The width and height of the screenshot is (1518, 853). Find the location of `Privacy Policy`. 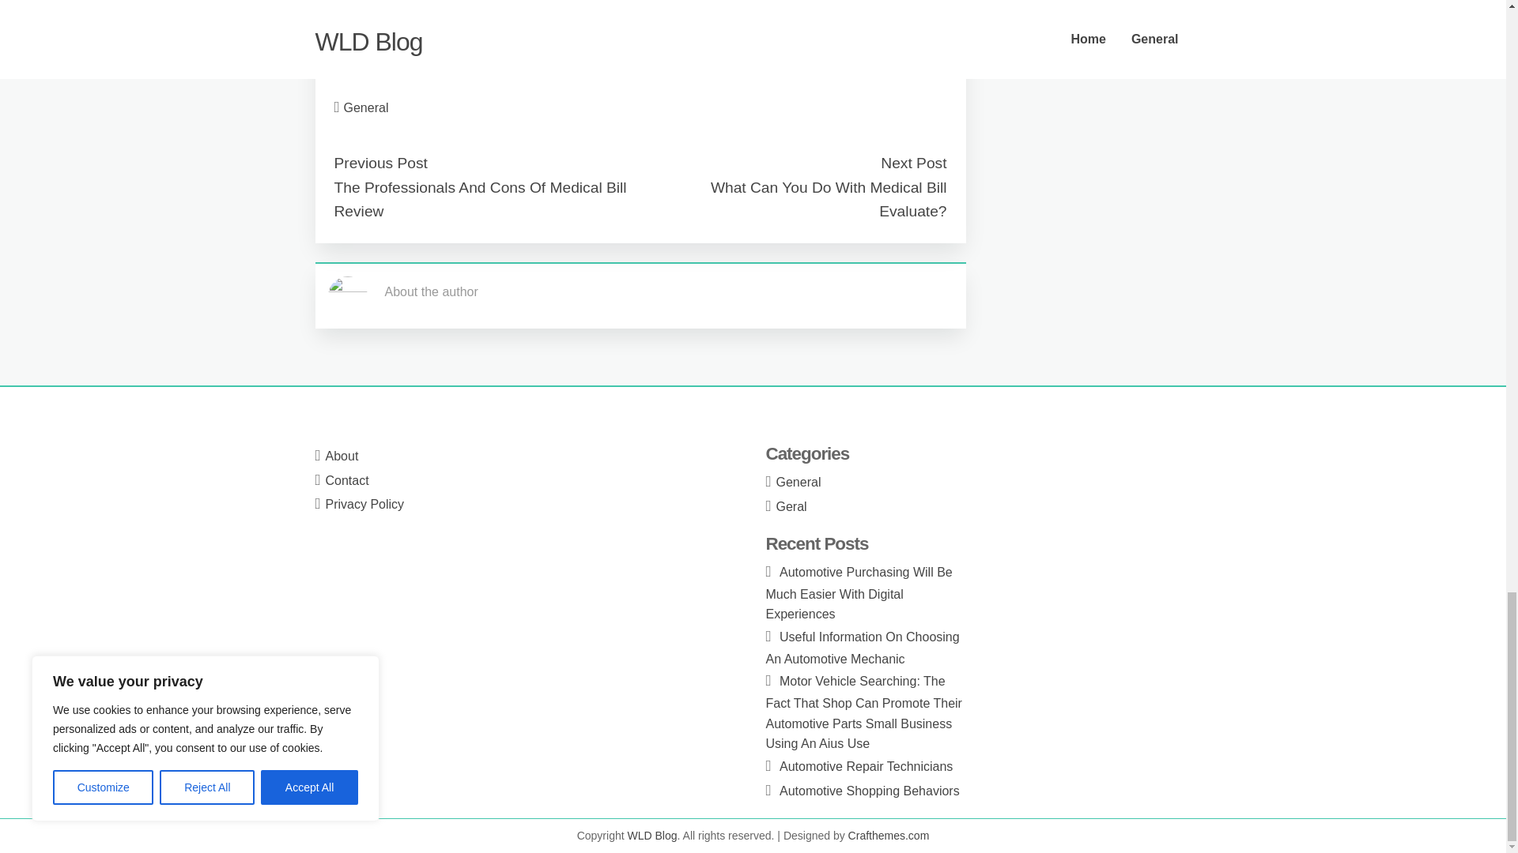

Privacy Policy is located at coordinates (365, 504).